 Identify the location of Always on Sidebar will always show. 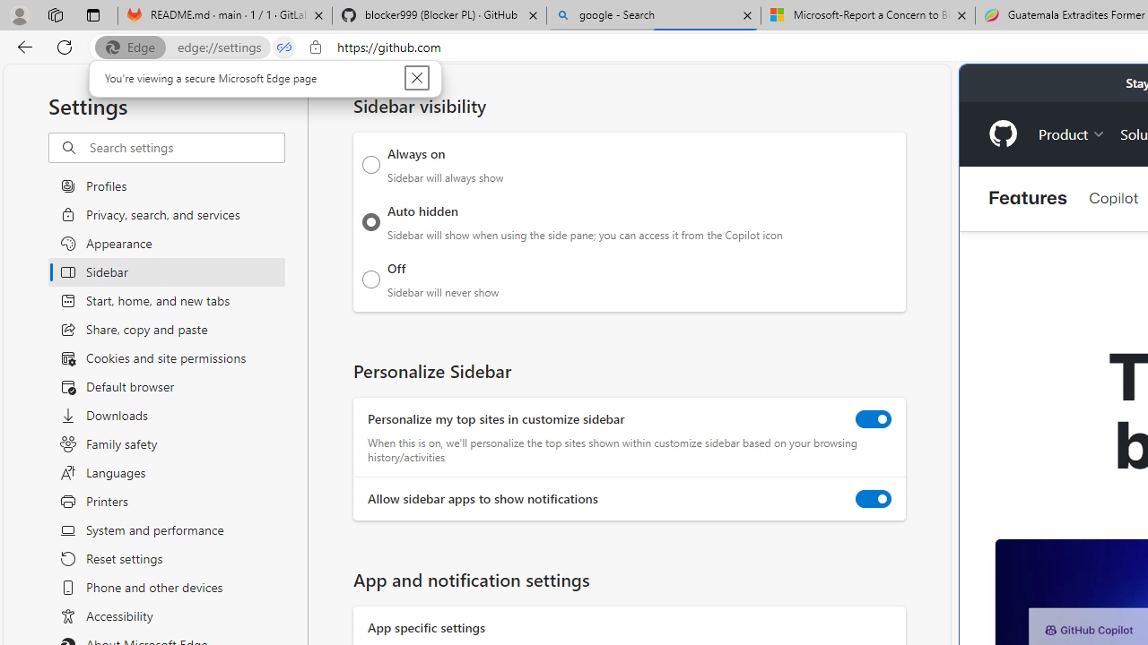
(371, 165).